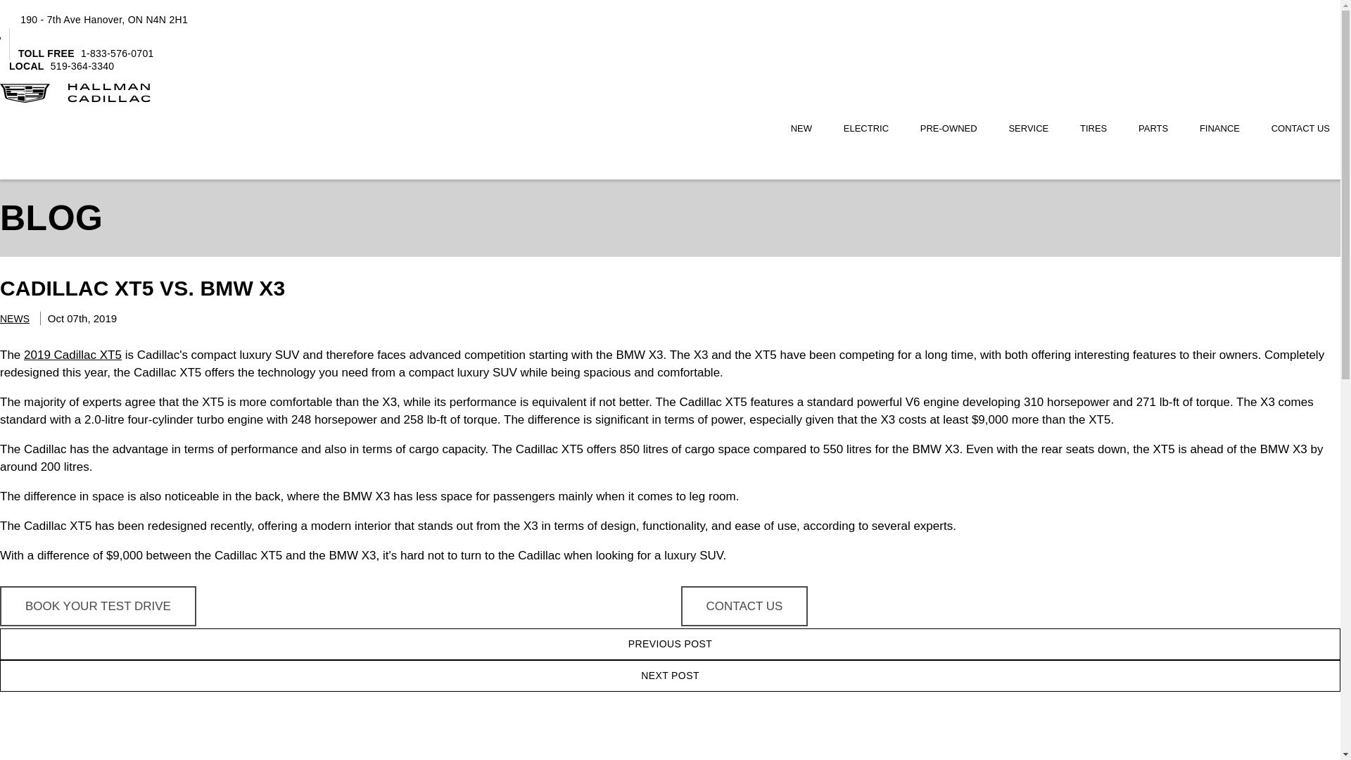  What do you see at coordinates (1033, 129) in the screenshot?
I see `SERVICE` at bounding box center [1033, 129].